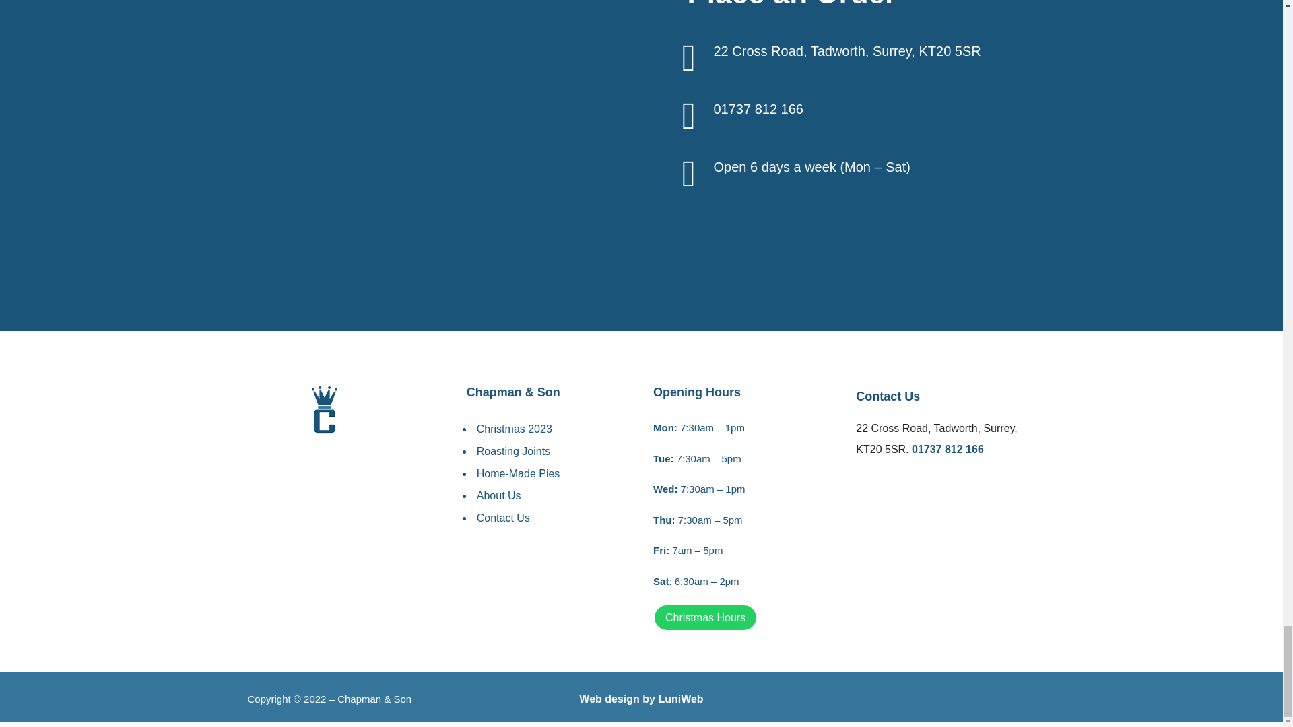  What do you see at coordinates (705, 618) in the screenshot?
I see `Christmas Hours` at bounding box center [705, 618].